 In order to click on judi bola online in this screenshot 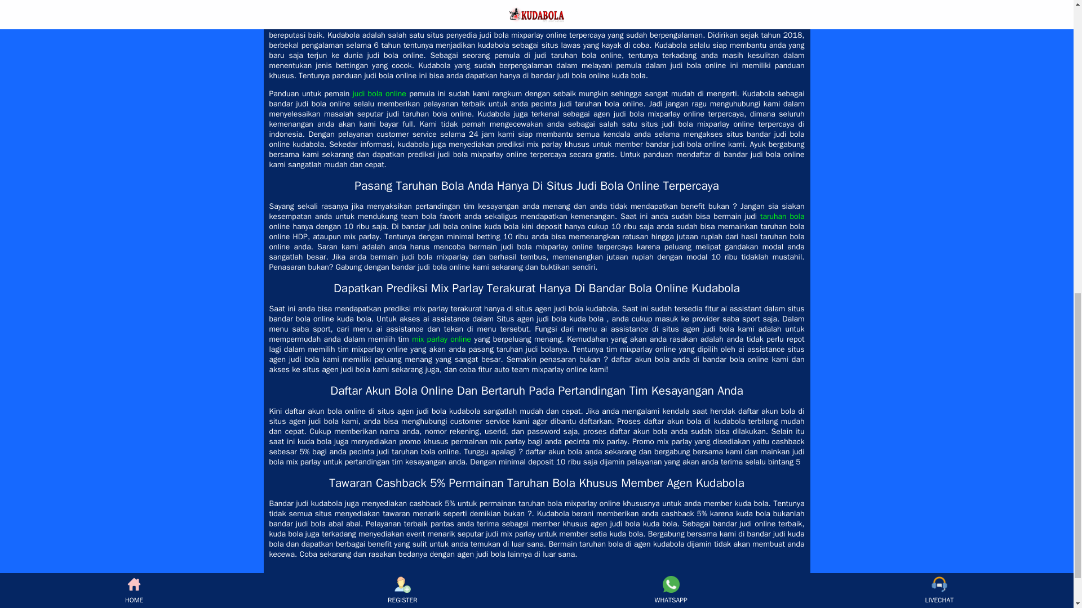, I will do `click(379, 93)`.